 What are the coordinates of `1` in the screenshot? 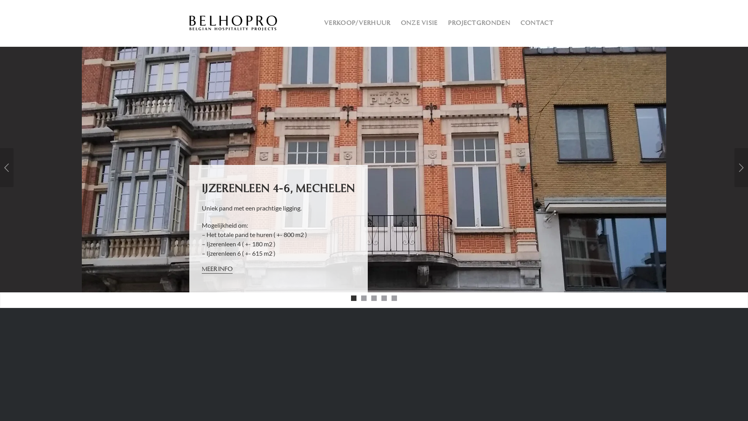 It's located at (354, 298).